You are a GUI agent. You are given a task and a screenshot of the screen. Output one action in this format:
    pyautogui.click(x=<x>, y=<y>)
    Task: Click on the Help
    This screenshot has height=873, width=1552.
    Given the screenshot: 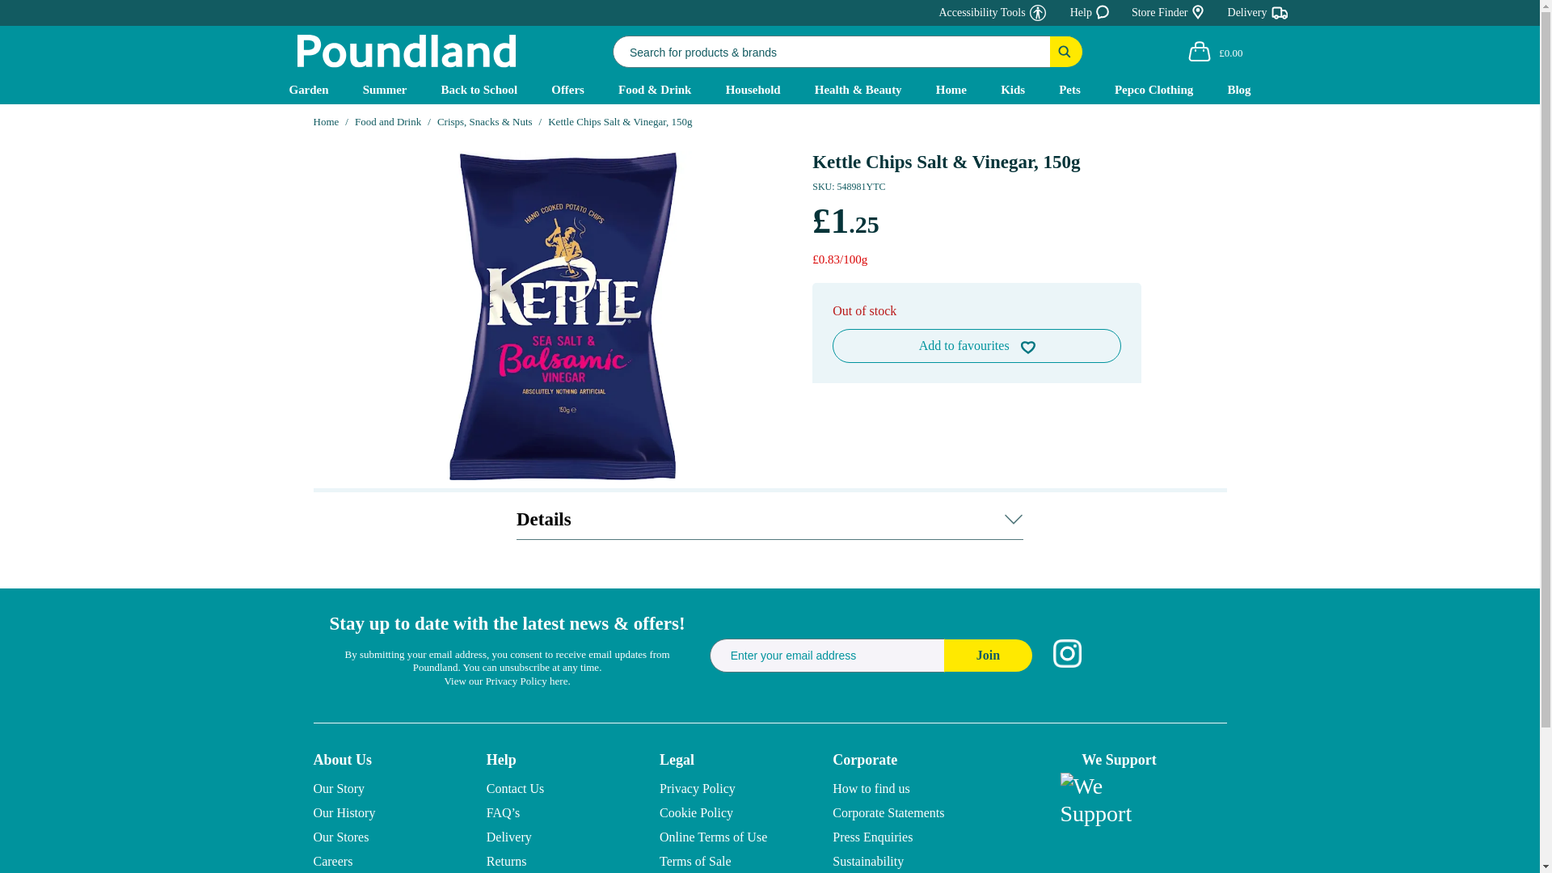 What is the action you would take?
    pyautogui.click(x=1091, y=16)
    